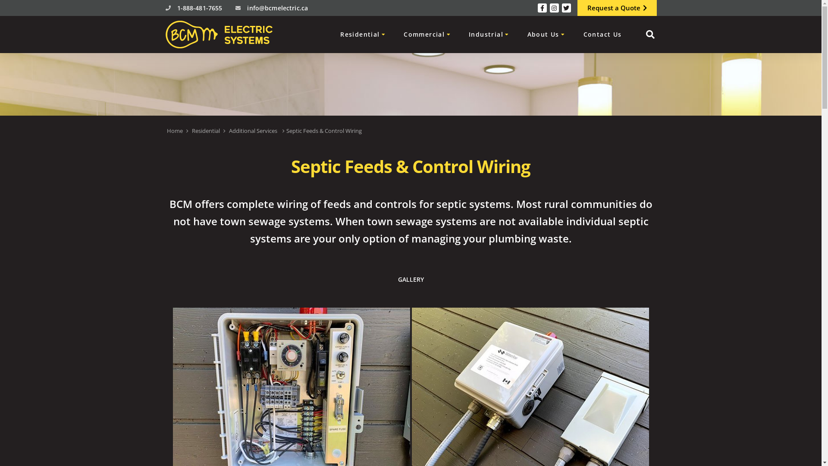 Image resolution: width=828 pixels, height=466 pixels. I want to click on Residential, so click(205, 130).